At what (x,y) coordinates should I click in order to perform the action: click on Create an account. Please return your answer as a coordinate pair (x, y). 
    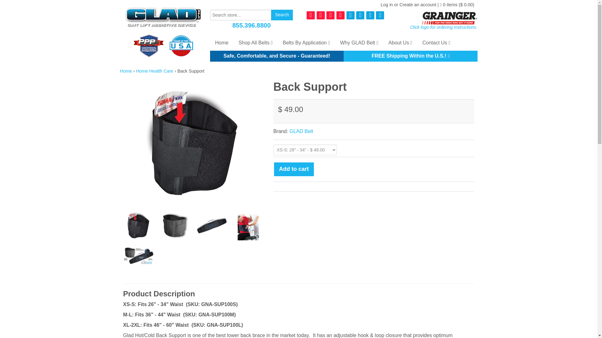
    Looking at the image, I should click on (418, 4).